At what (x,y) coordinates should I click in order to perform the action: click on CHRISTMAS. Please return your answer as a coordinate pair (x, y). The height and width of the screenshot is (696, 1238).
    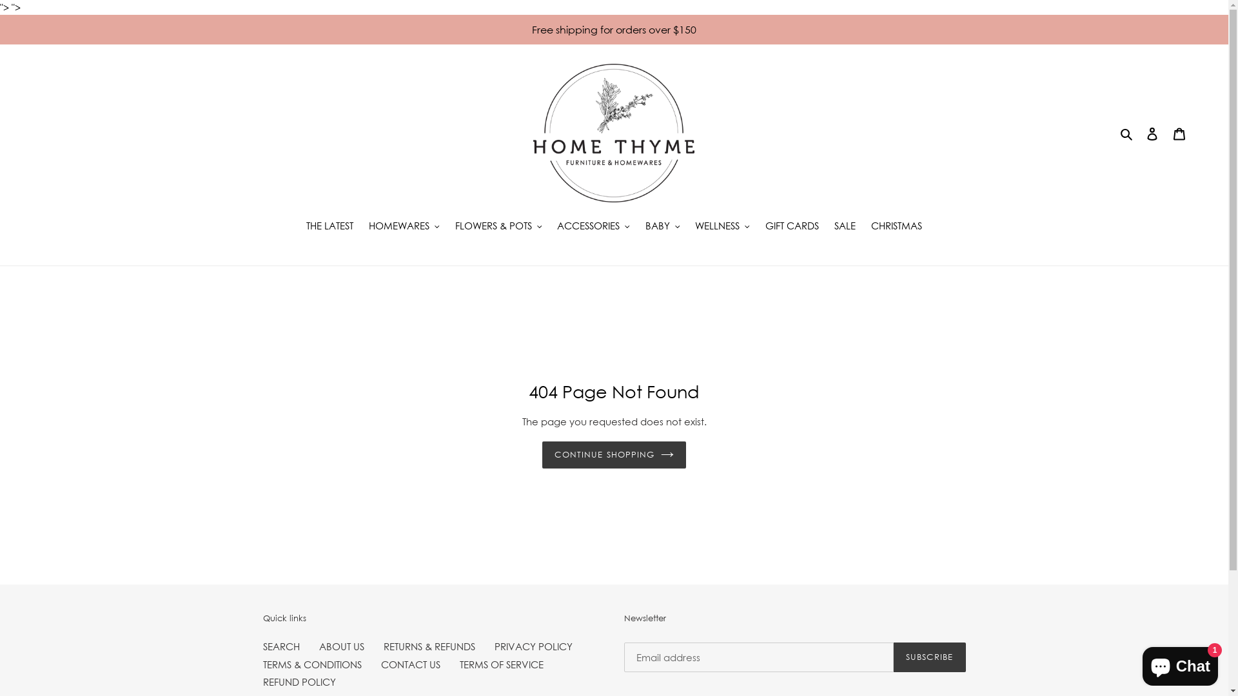
    Looking at the image, I should click on (896, 227).